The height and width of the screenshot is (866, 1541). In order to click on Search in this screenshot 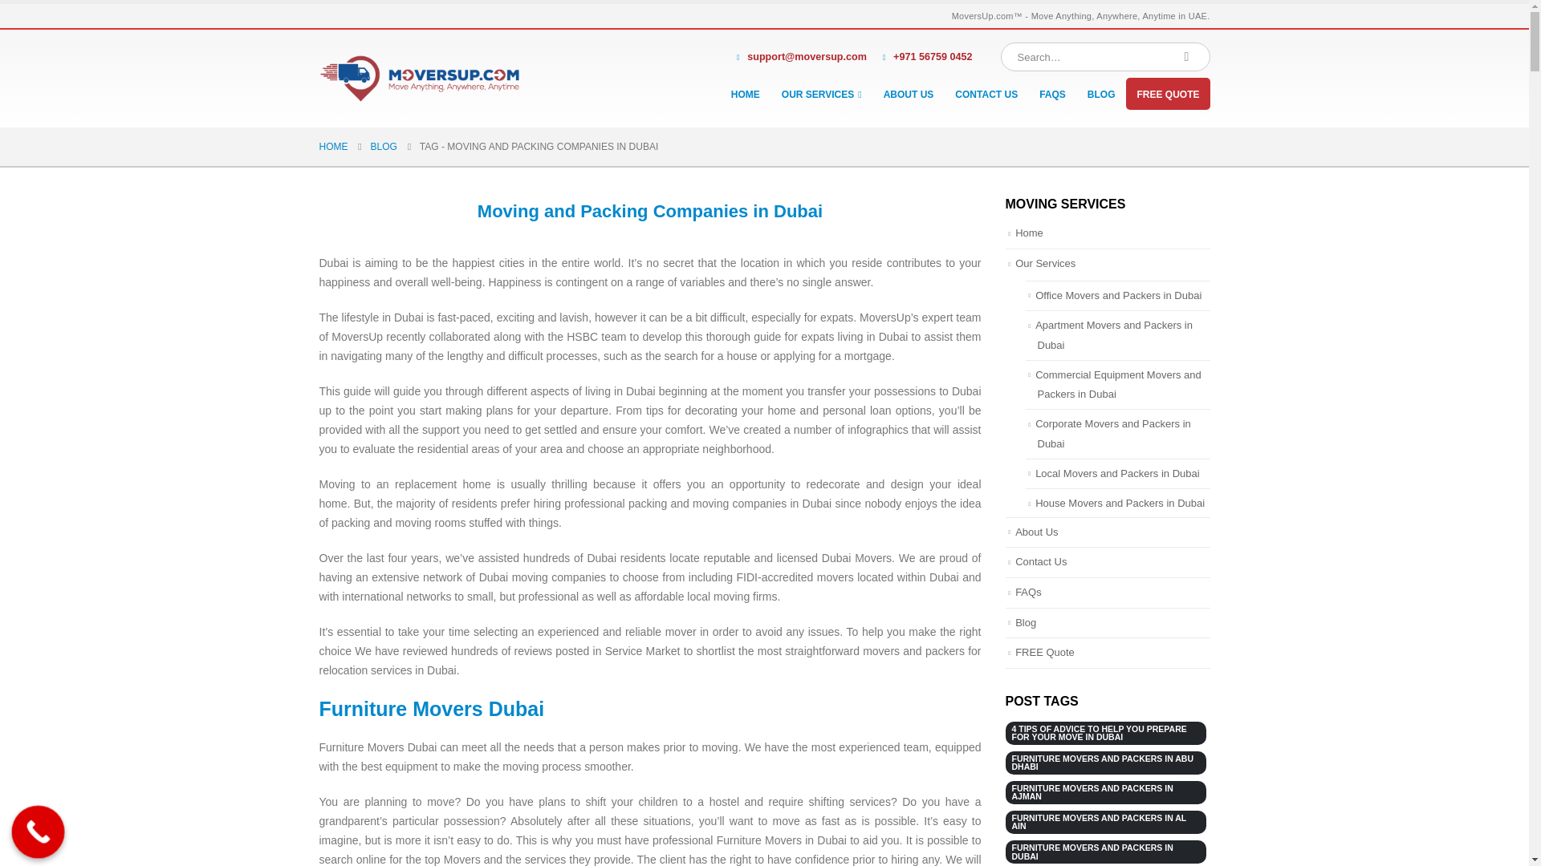, I will do `click(1187, 56)`.